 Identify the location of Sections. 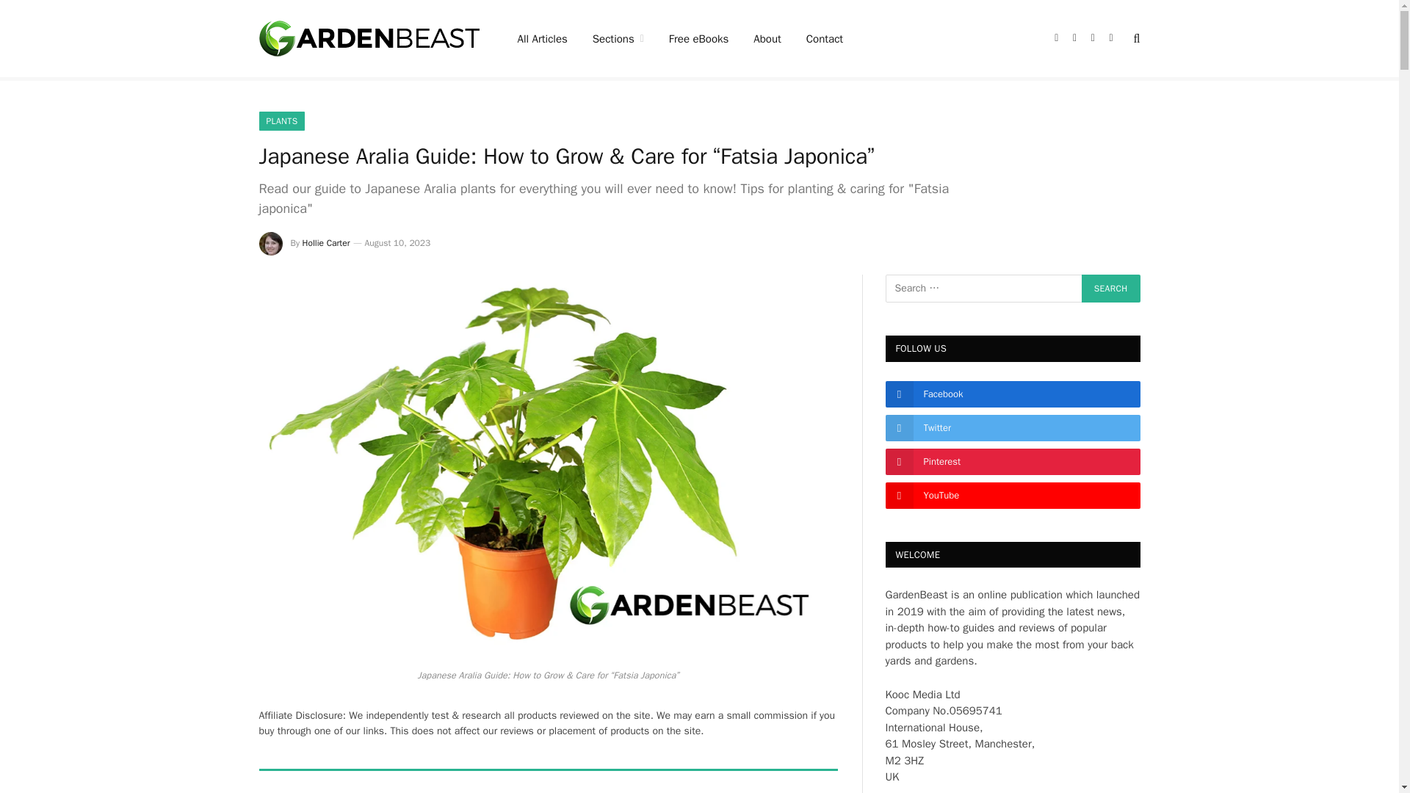
(618, 38).